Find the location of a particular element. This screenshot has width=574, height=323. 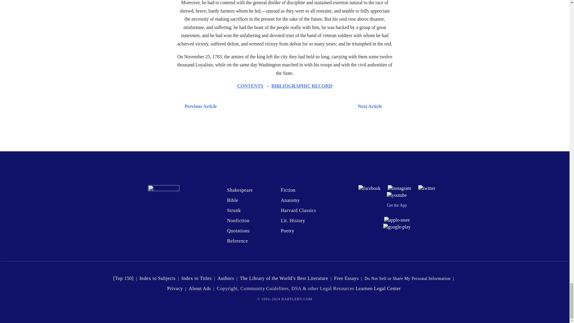

Lit. History is located at coordinates (293, 221).